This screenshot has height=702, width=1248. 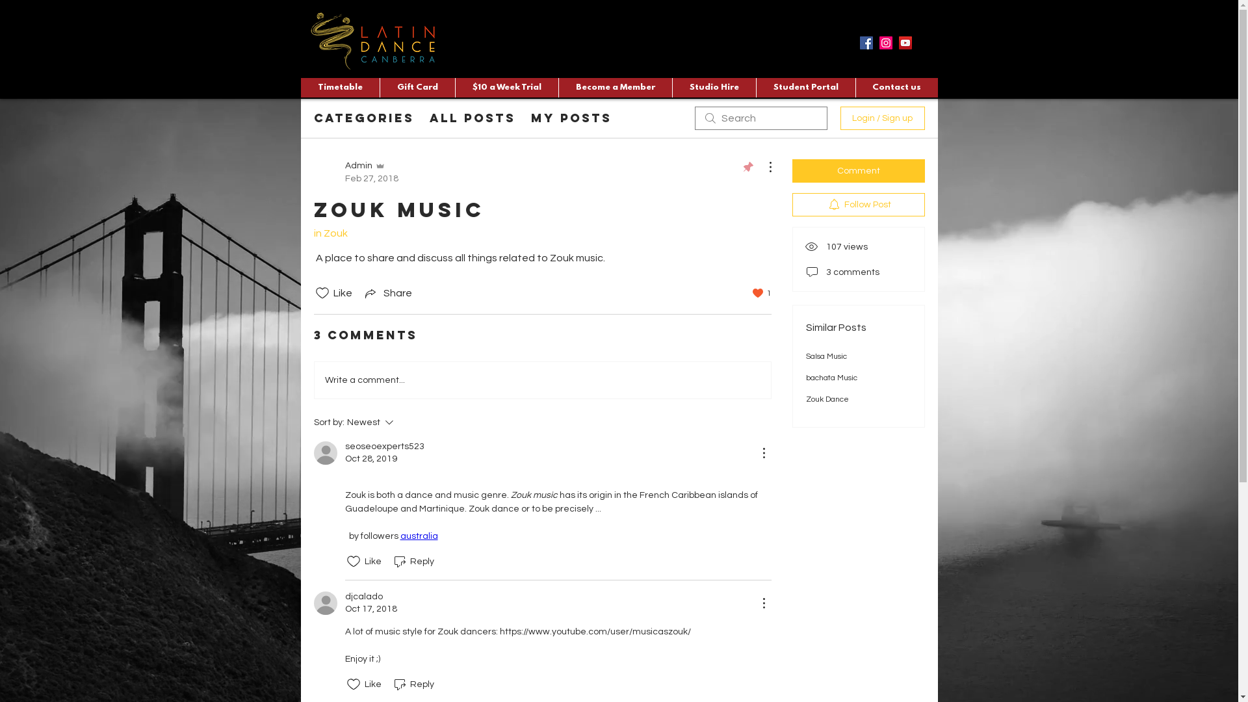 I want to click on Gift Card, so click(x=417, y=88).